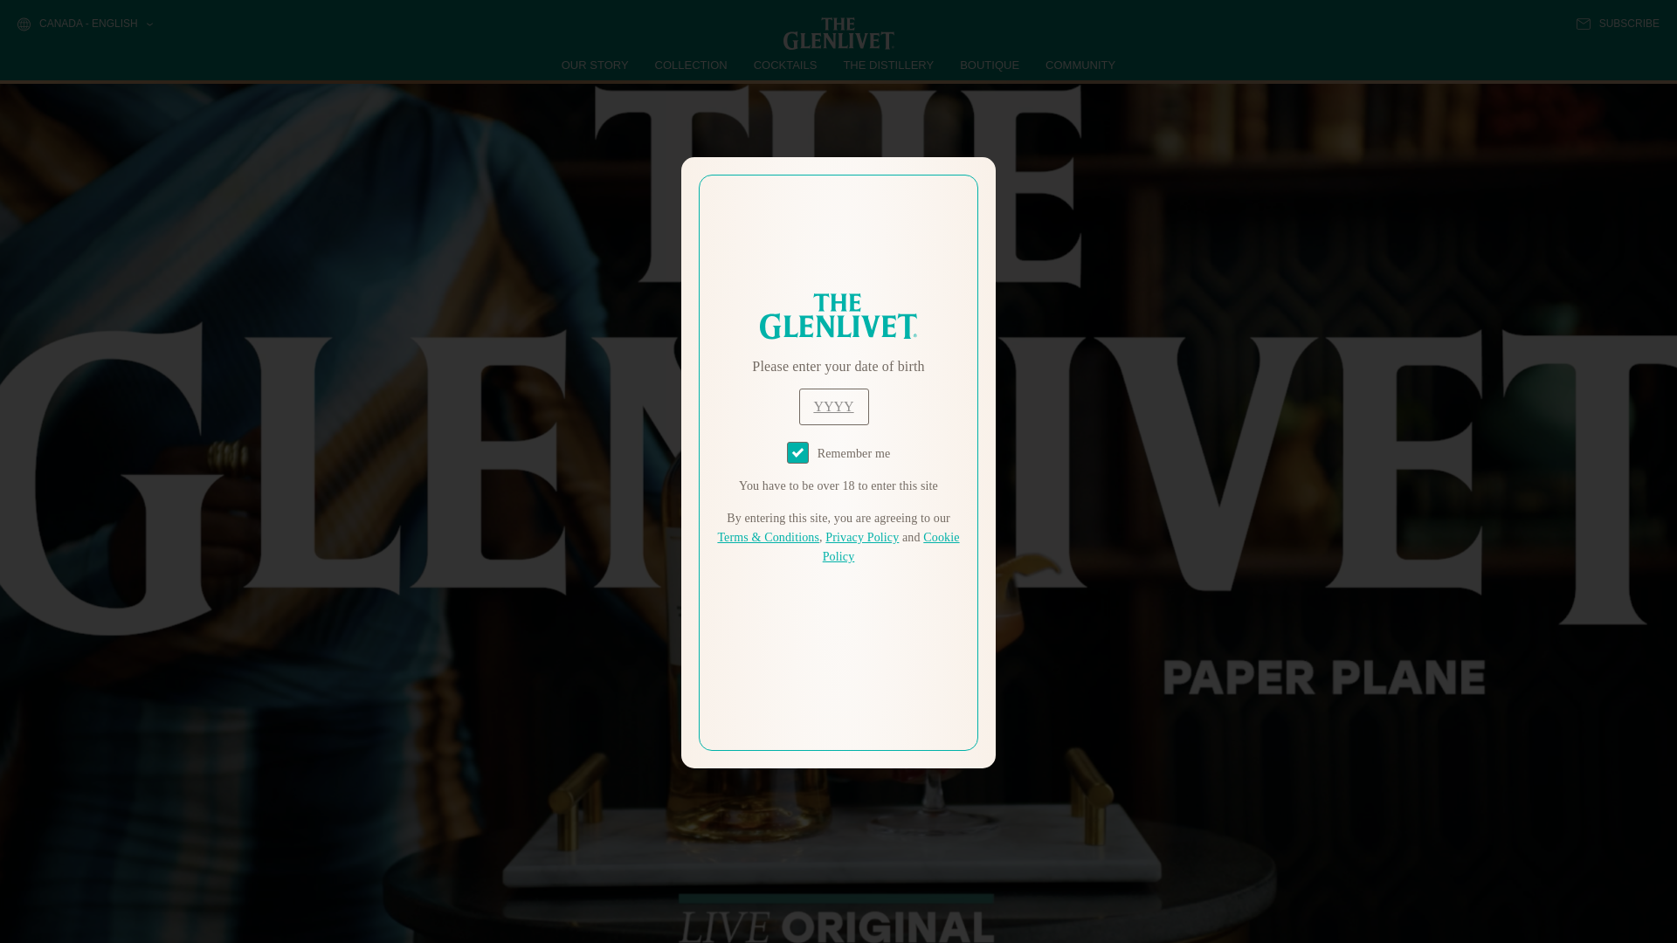 Image resolution: width=1677 pixels, height=943 pixels. What do you see at coordinates (84, 24) in the screenshot?
I see `CANADA - ENGLISH` at bounding box center [84, 24].